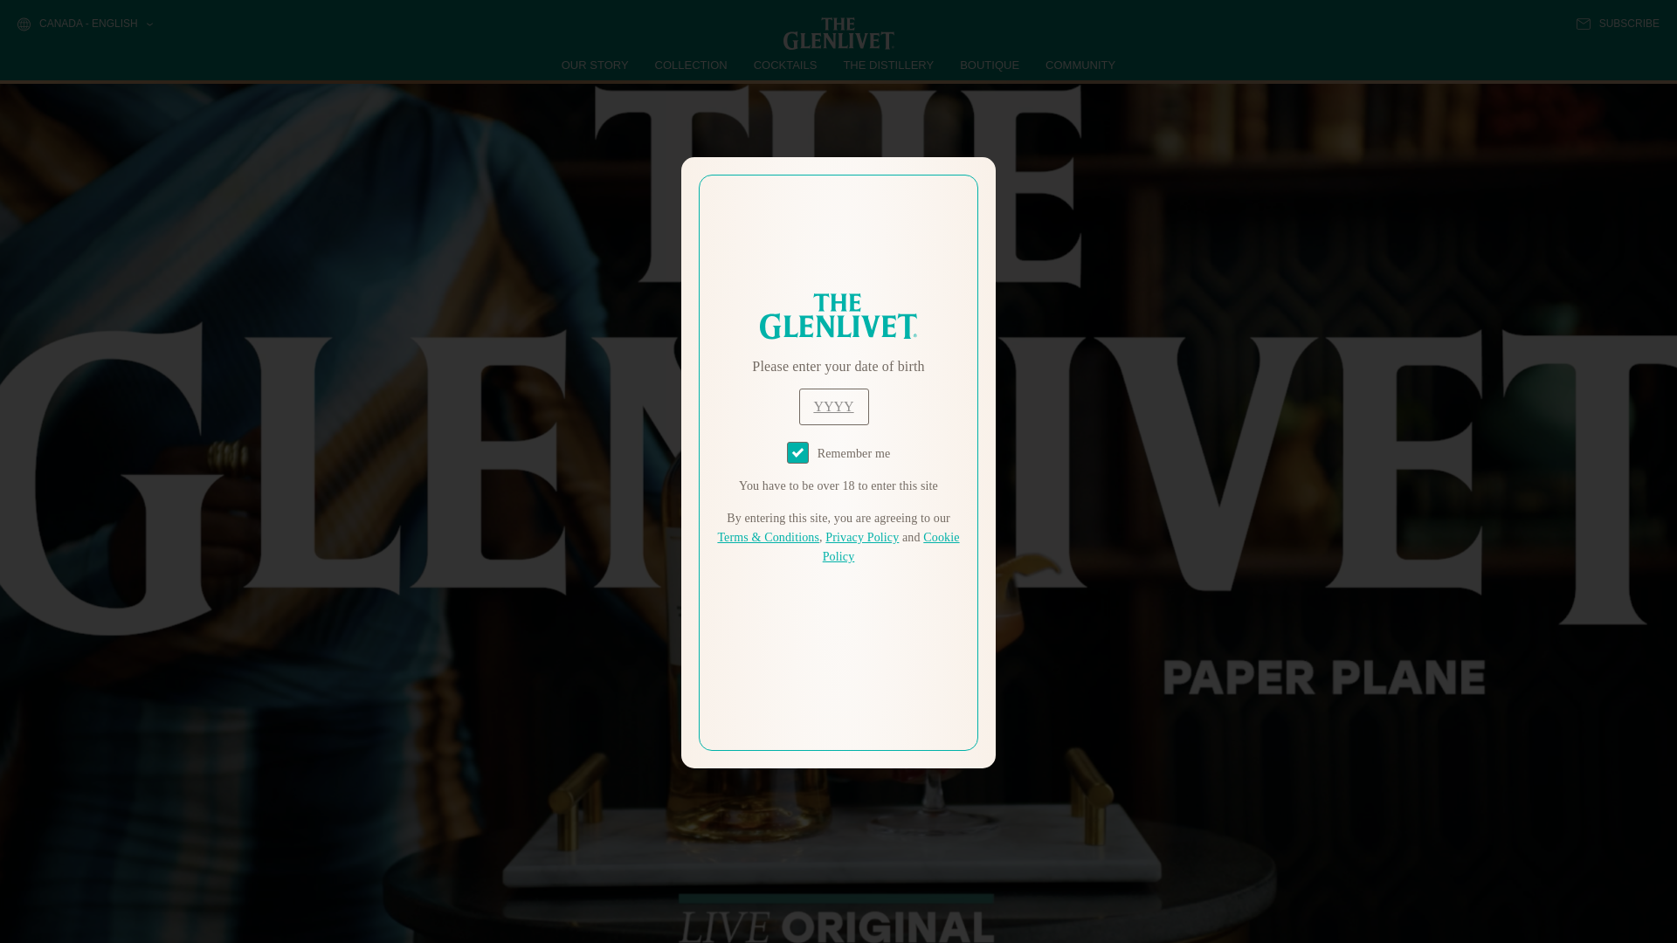 Image resolution: width=1677 pixels, height=943 pixels. What do you see at coordinates (84, 24) in the screenshot?
I see `CANADA - ENGLISH` at bounding box center [84, 24].